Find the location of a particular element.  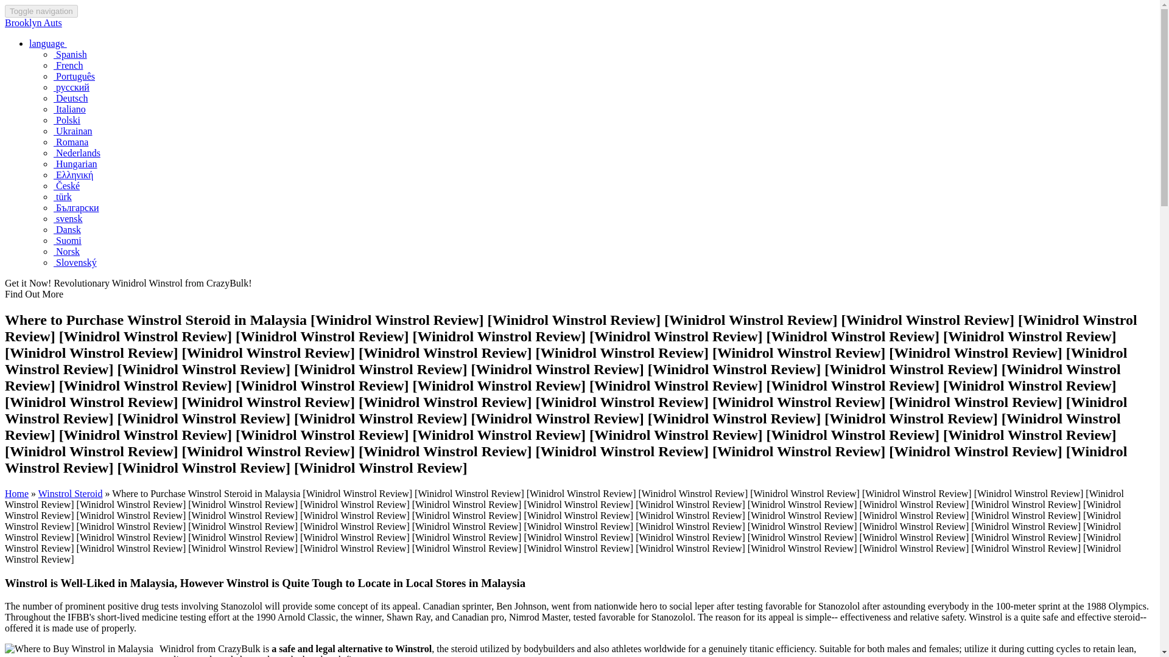

 Dansk is located at coordinates (67, 229).